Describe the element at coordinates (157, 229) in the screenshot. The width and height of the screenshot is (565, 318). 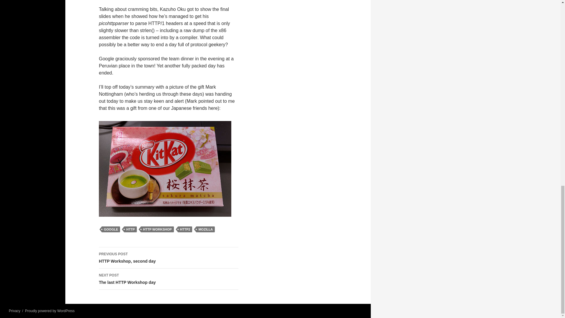
I see `HTTP WORKSHOP` at that location.